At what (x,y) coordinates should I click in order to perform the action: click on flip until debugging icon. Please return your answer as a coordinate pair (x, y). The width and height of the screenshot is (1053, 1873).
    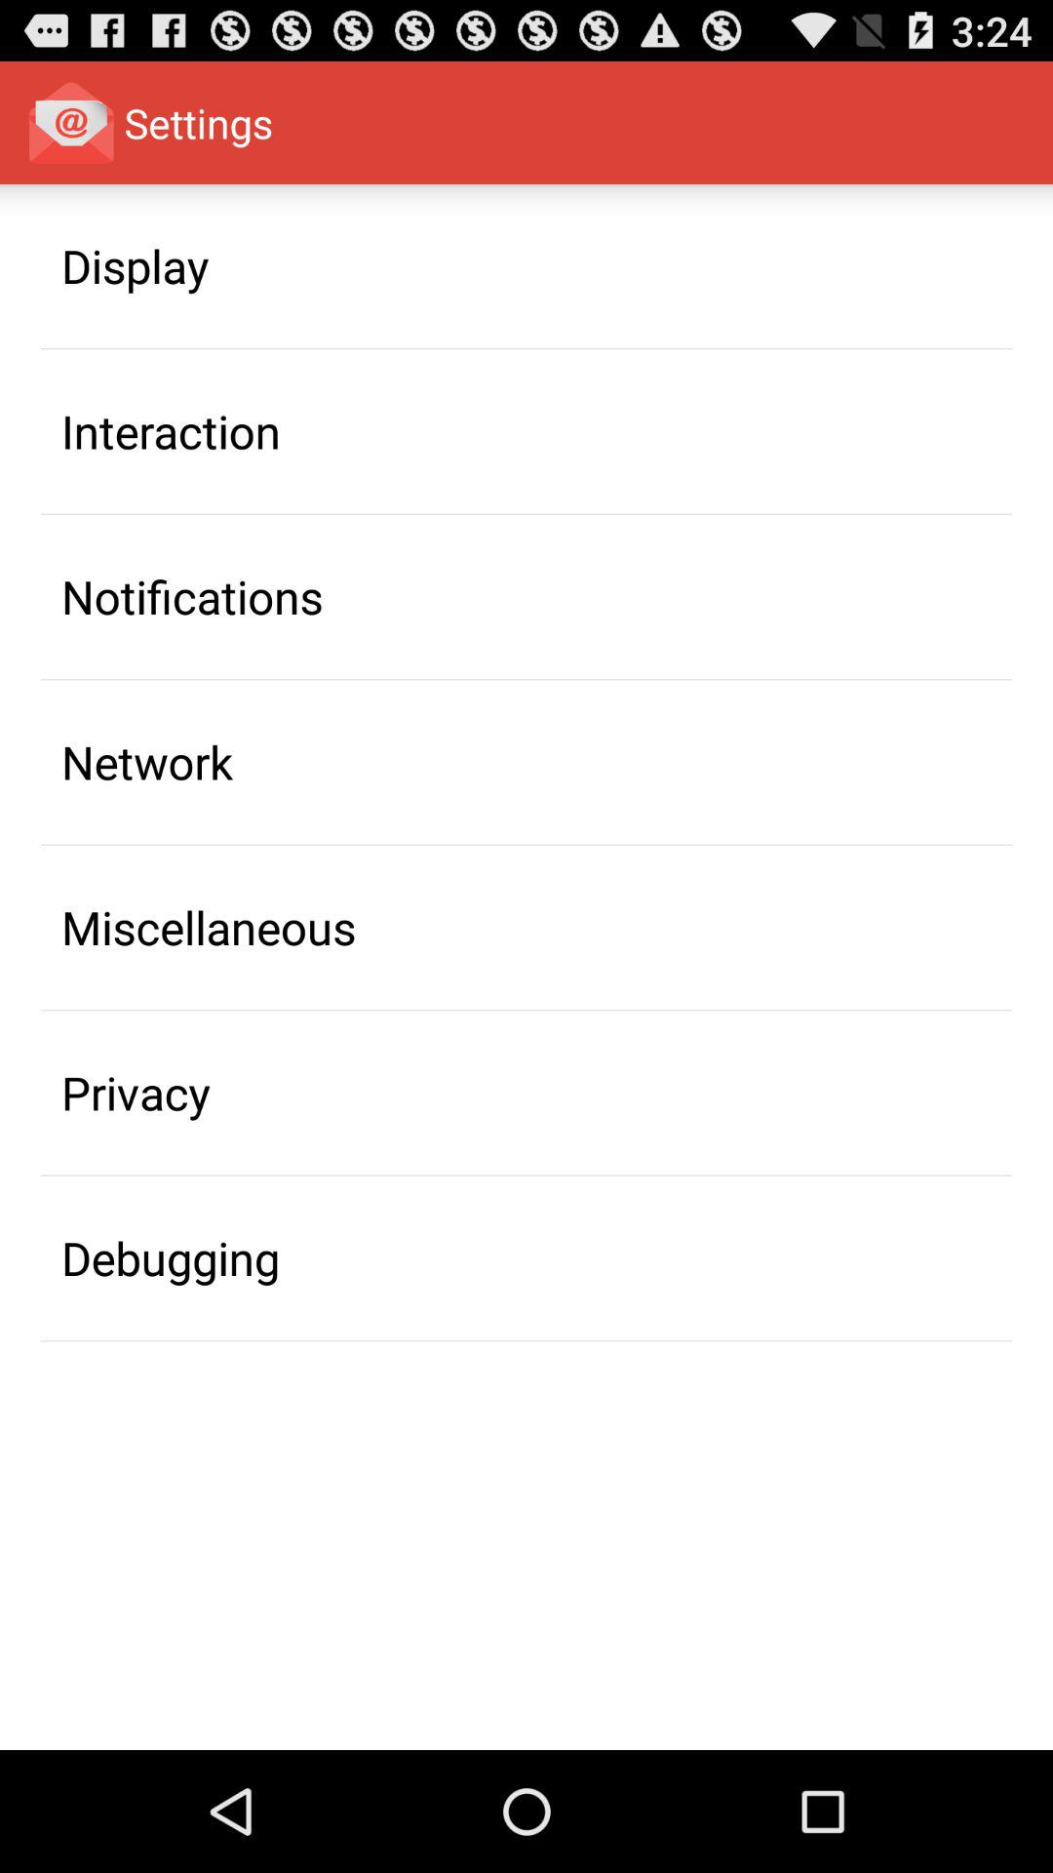
    Looking at the image, I should click on (171, 1257).